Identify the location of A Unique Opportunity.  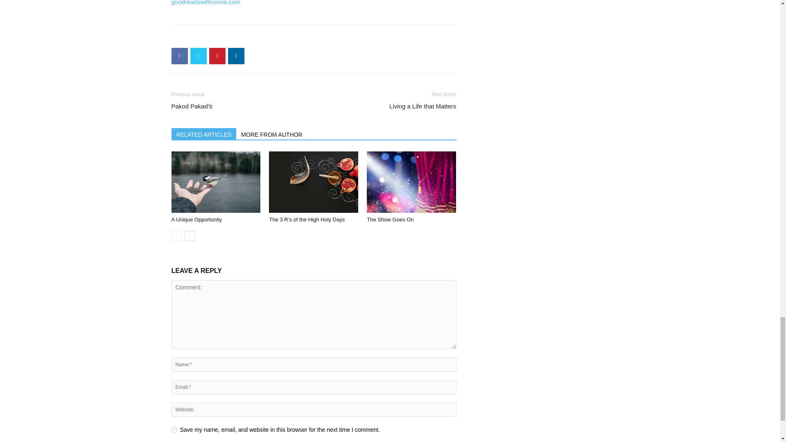
(215, 182).